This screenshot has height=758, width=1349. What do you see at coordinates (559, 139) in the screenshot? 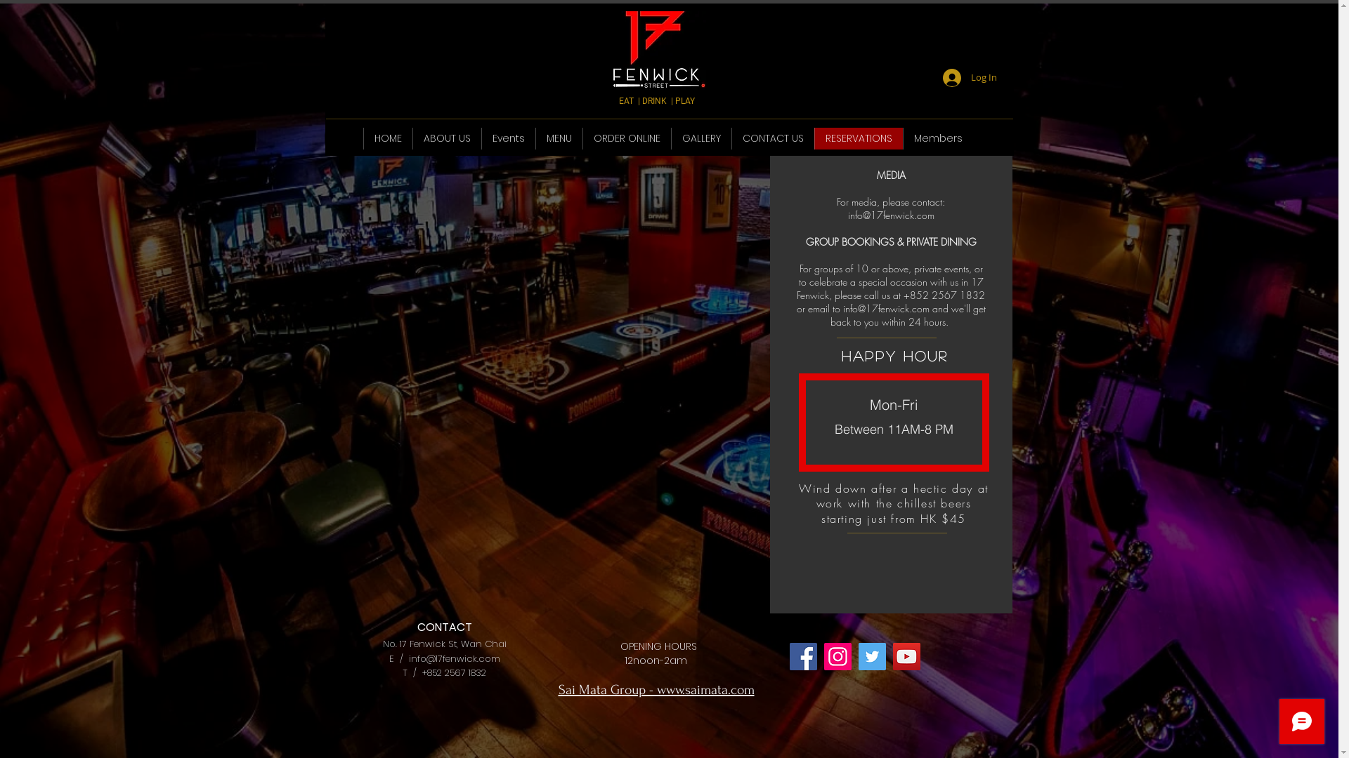
I see `MENU` at bounding box center [559, 139].